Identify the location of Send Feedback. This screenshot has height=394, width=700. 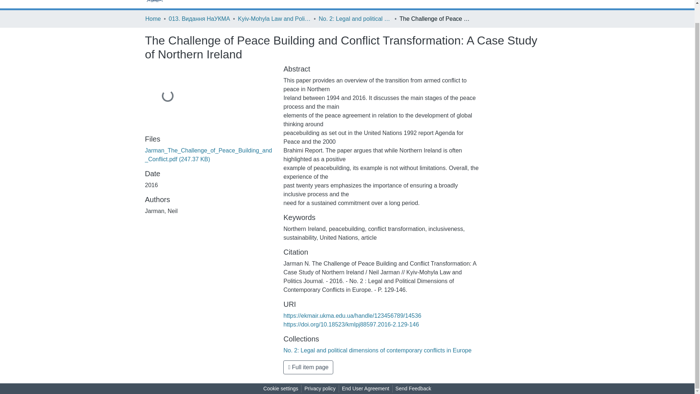
(413, 389).